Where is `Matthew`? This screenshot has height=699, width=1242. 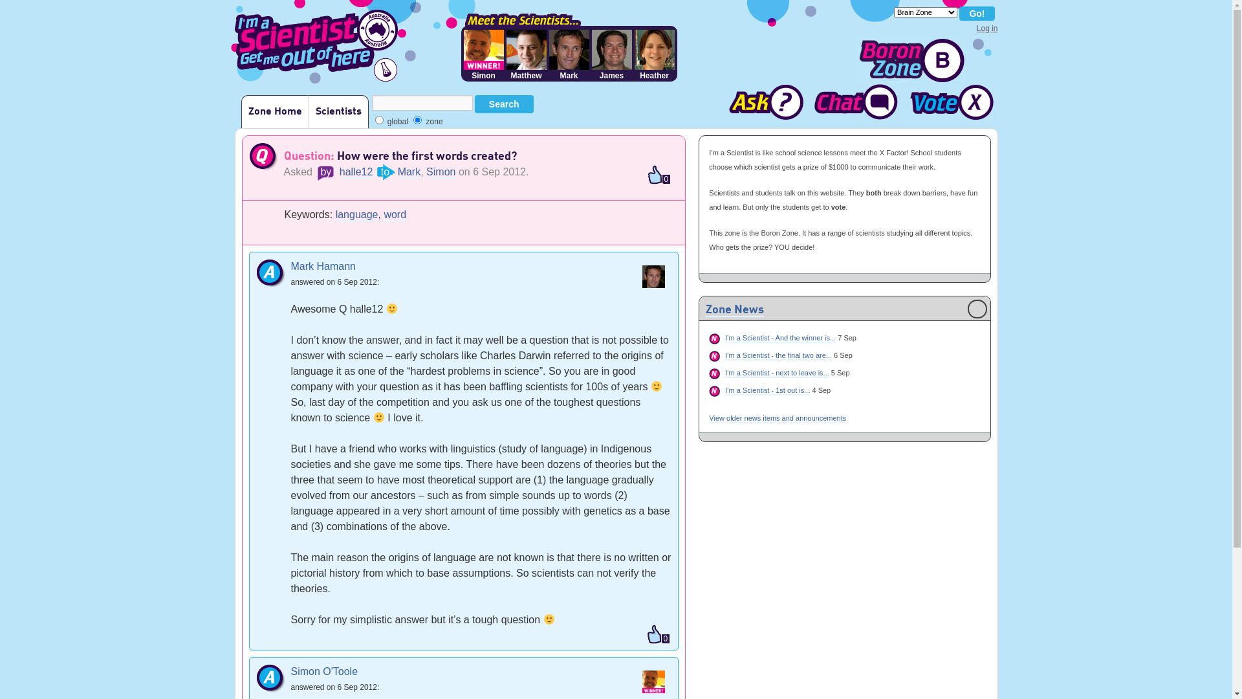
Matthew is located at coordinates (526, 55).